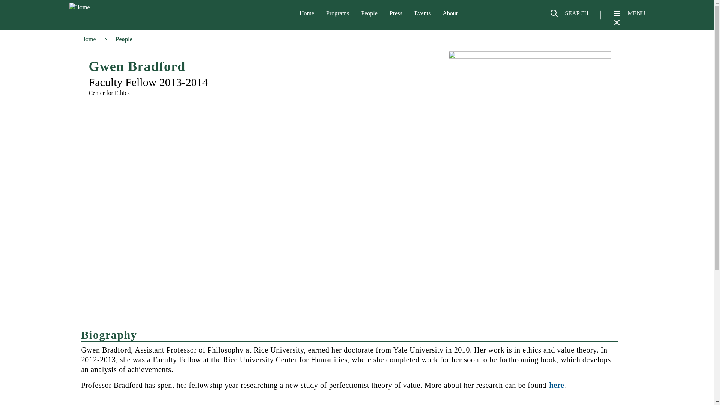  What do you see at coordinates (422, 13) in the screenshot?
I see `Events` at bounding box center [422, 13].